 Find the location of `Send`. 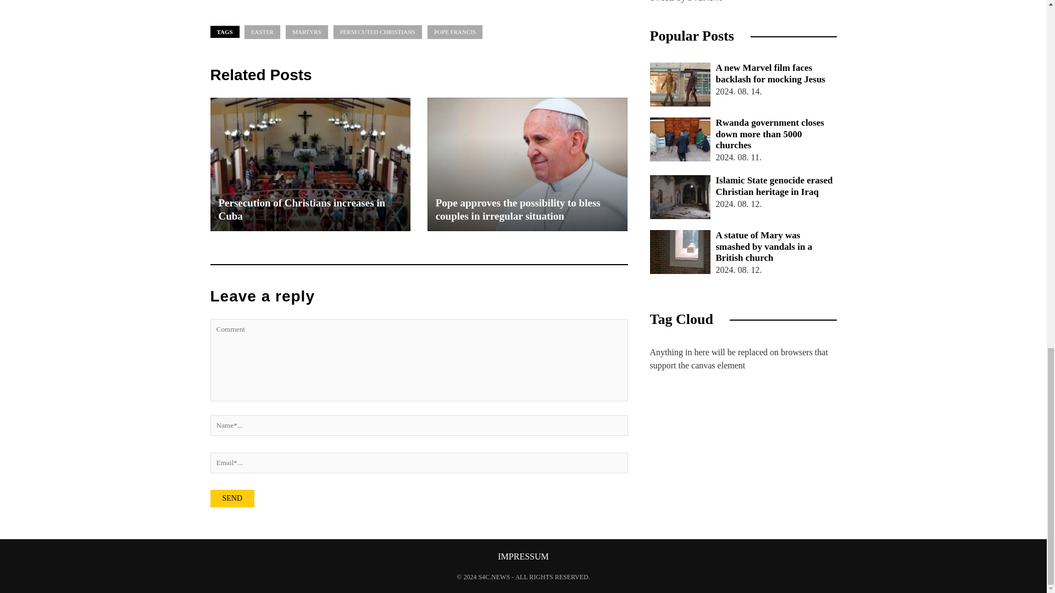

Send is located at coordinates (232, 499).